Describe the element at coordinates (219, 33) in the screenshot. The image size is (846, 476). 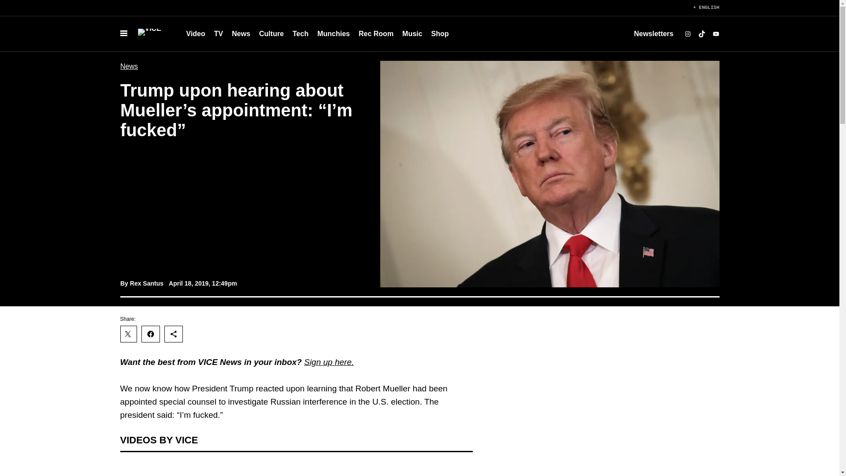
I see `TV` at that location.